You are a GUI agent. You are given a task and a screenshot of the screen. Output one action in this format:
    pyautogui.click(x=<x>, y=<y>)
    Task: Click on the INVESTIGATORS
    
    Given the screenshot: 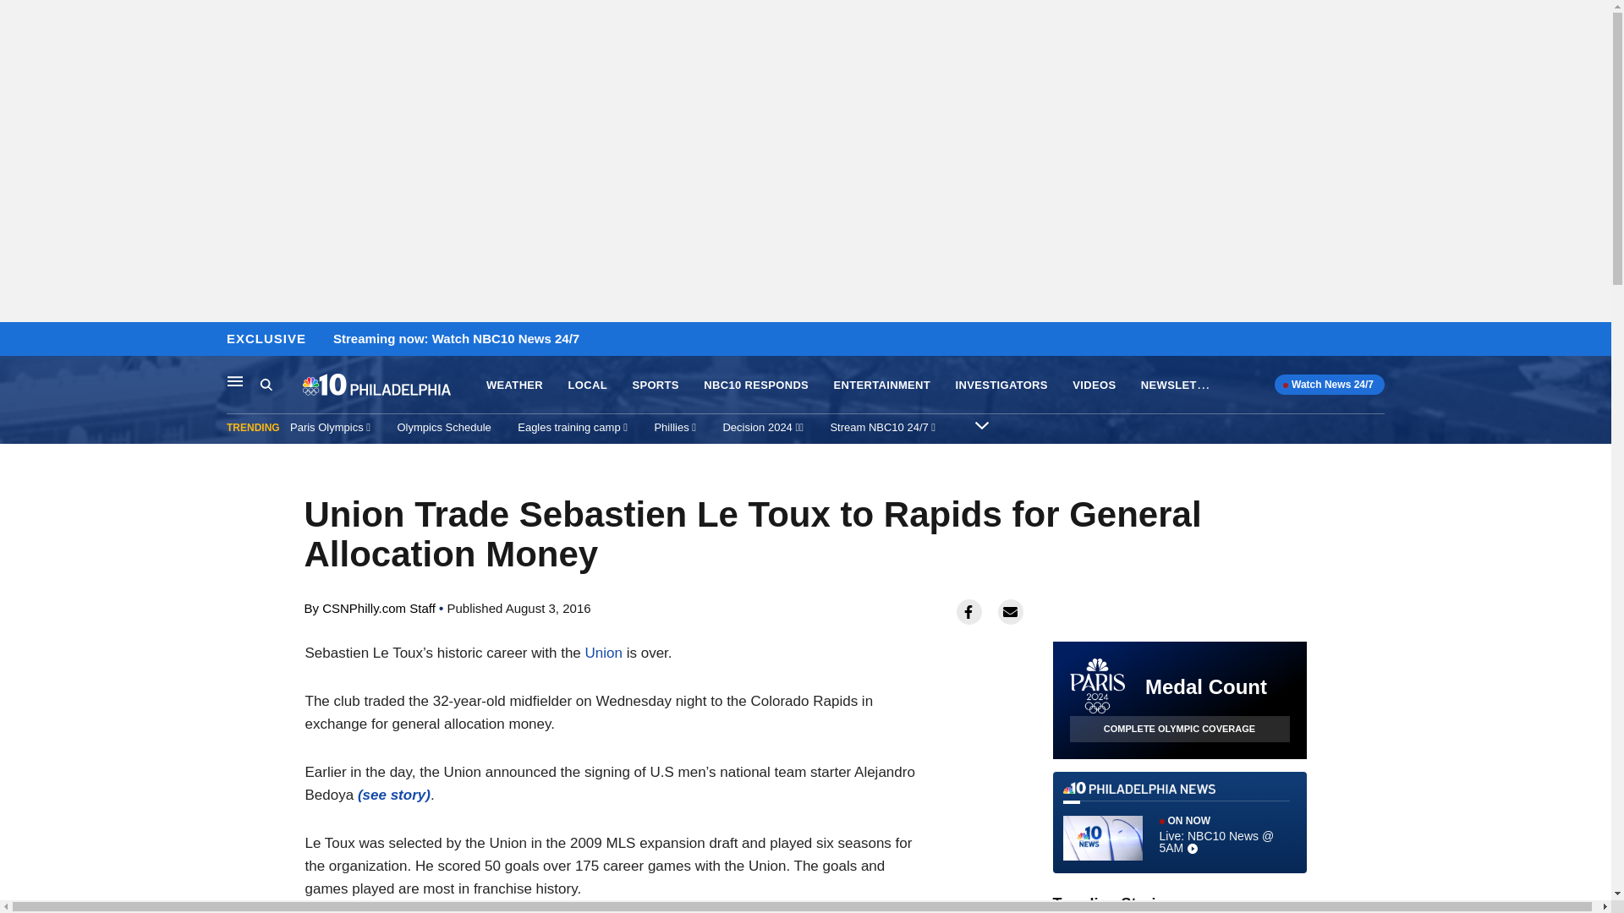 What is the action you would take?
    pyautogui.click(x=1001, y=385)
    